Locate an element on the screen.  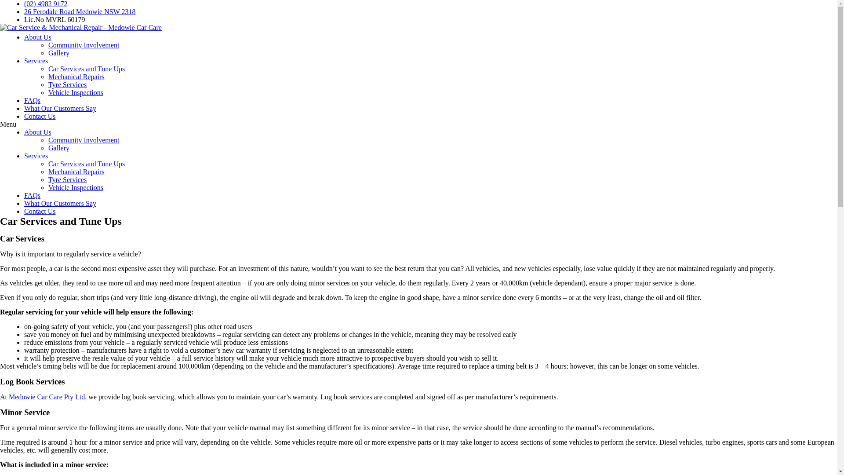
Tyre Services is located at coordinates (68, 179).